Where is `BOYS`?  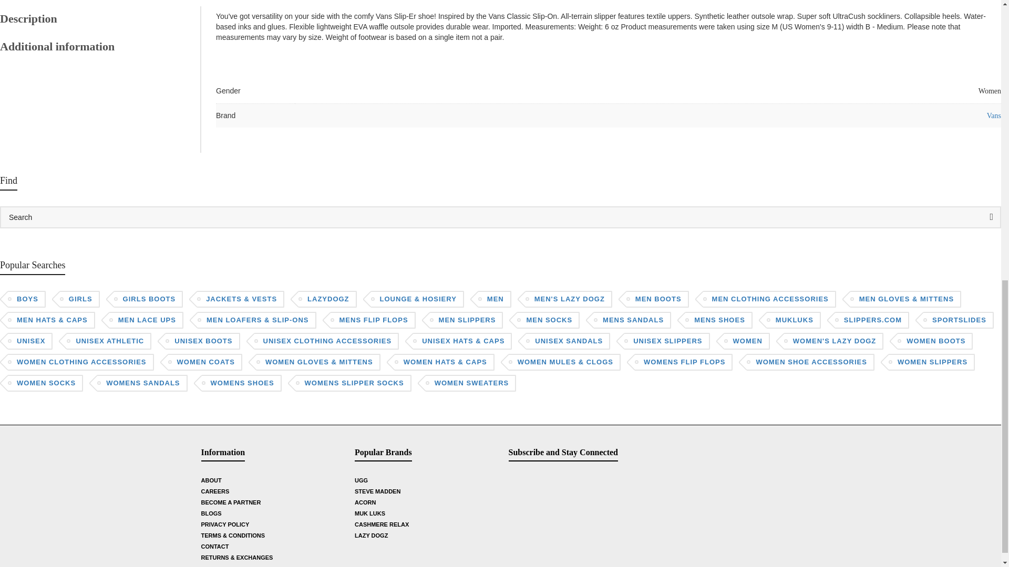
BOYS is located at coordinates (26, 299).